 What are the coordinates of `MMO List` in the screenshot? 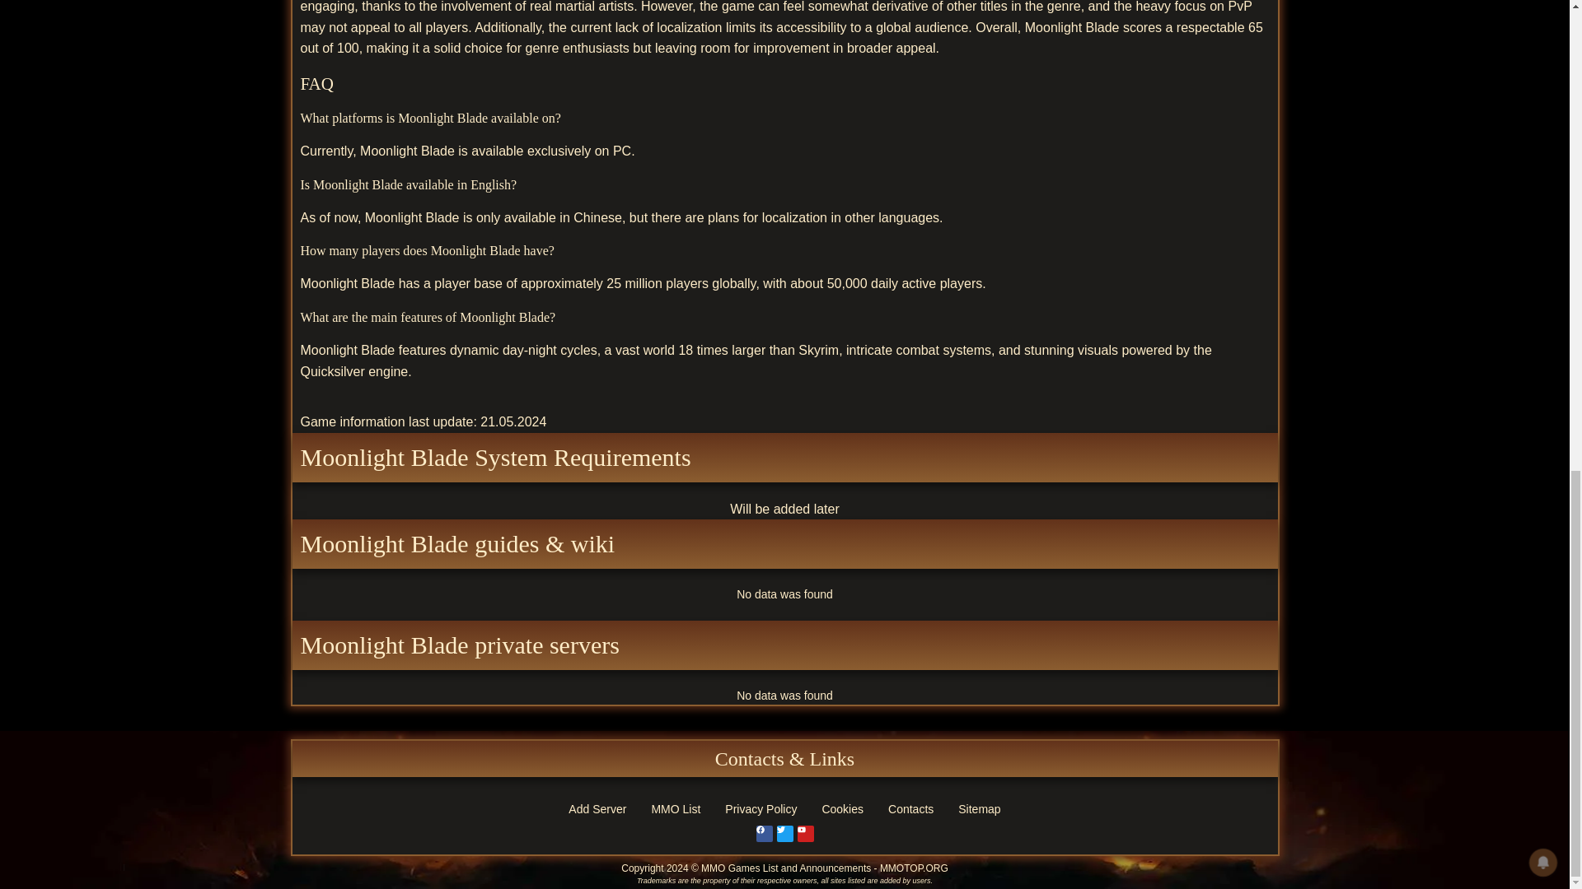 It's located at (676, 809).